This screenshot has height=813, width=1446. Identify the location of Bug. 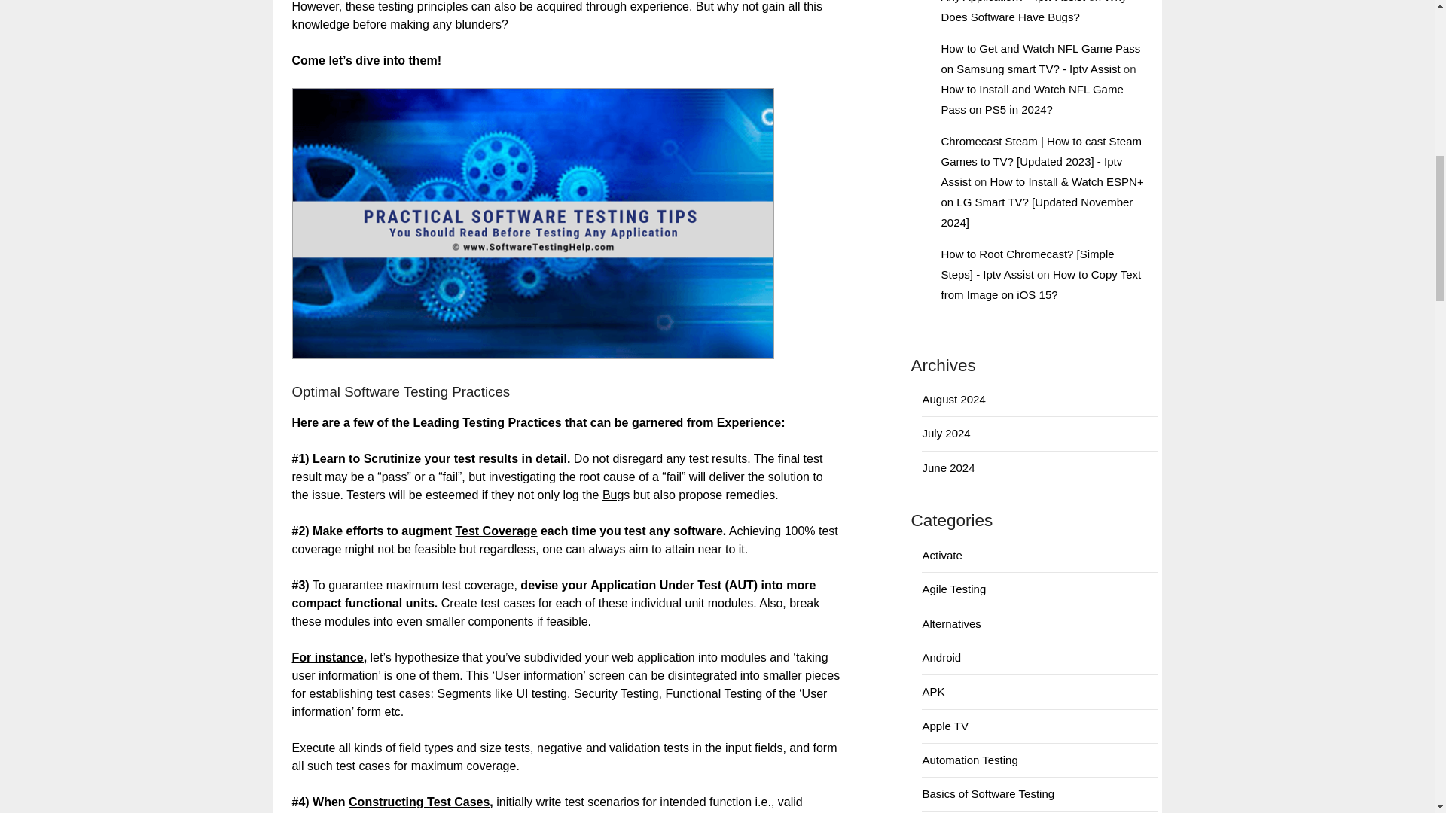
(613, 495).